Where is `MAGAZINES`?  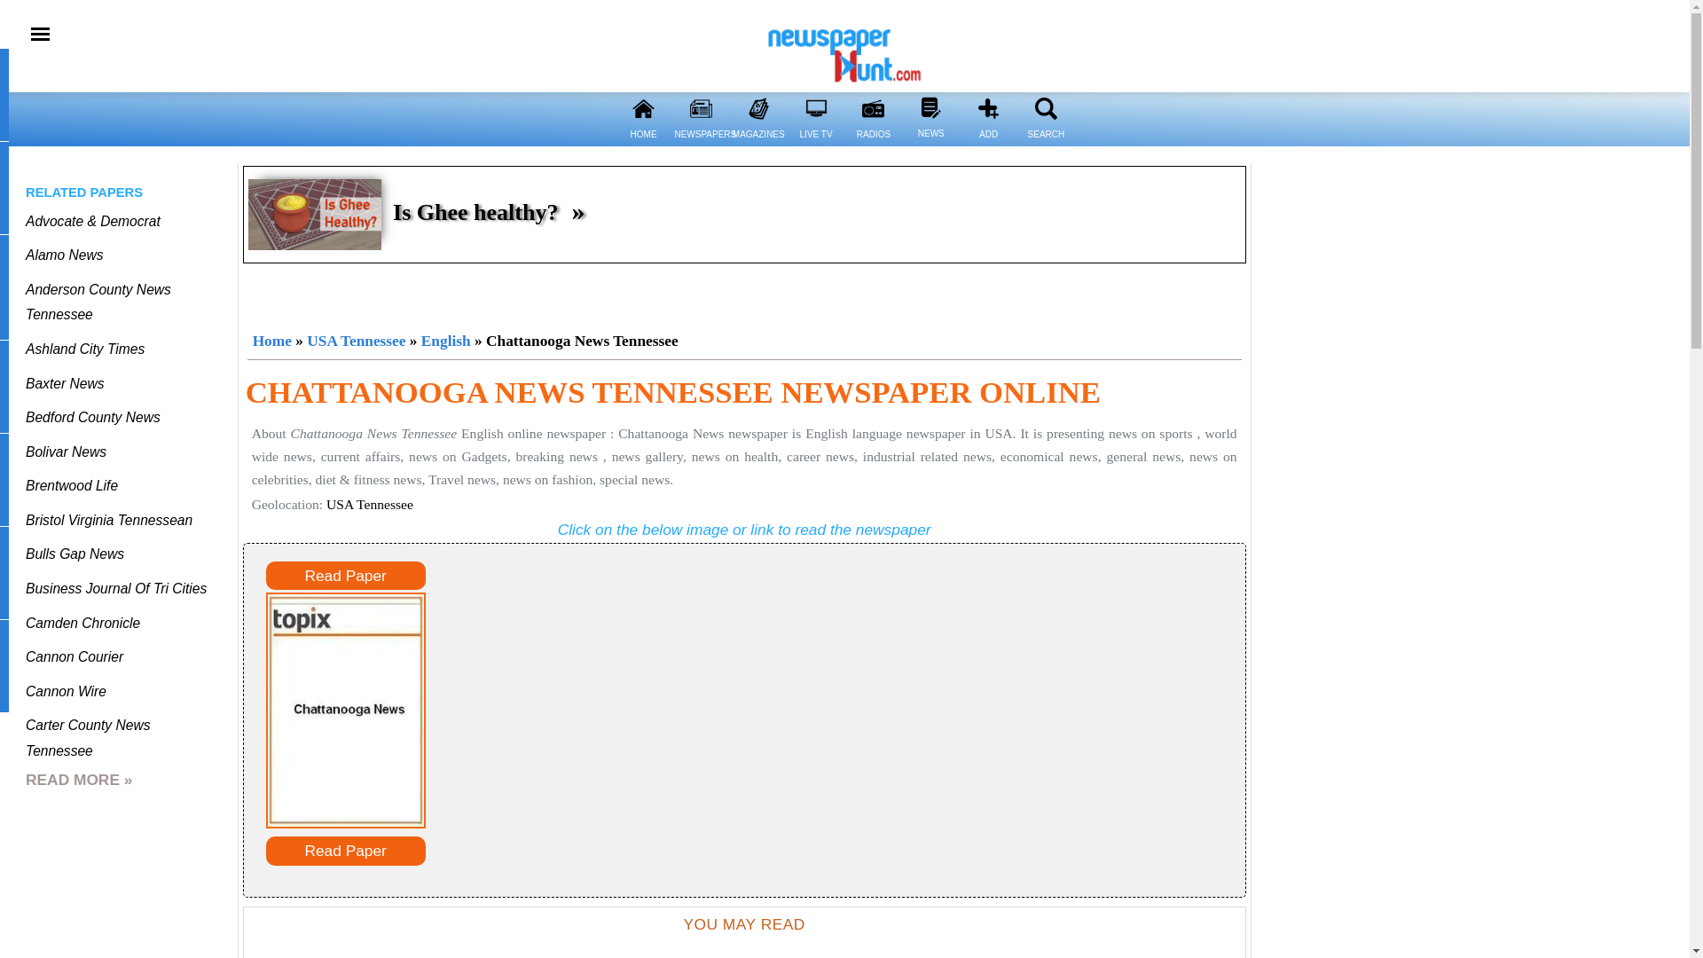
MAGAZINES is located at coordinates (758, 145).